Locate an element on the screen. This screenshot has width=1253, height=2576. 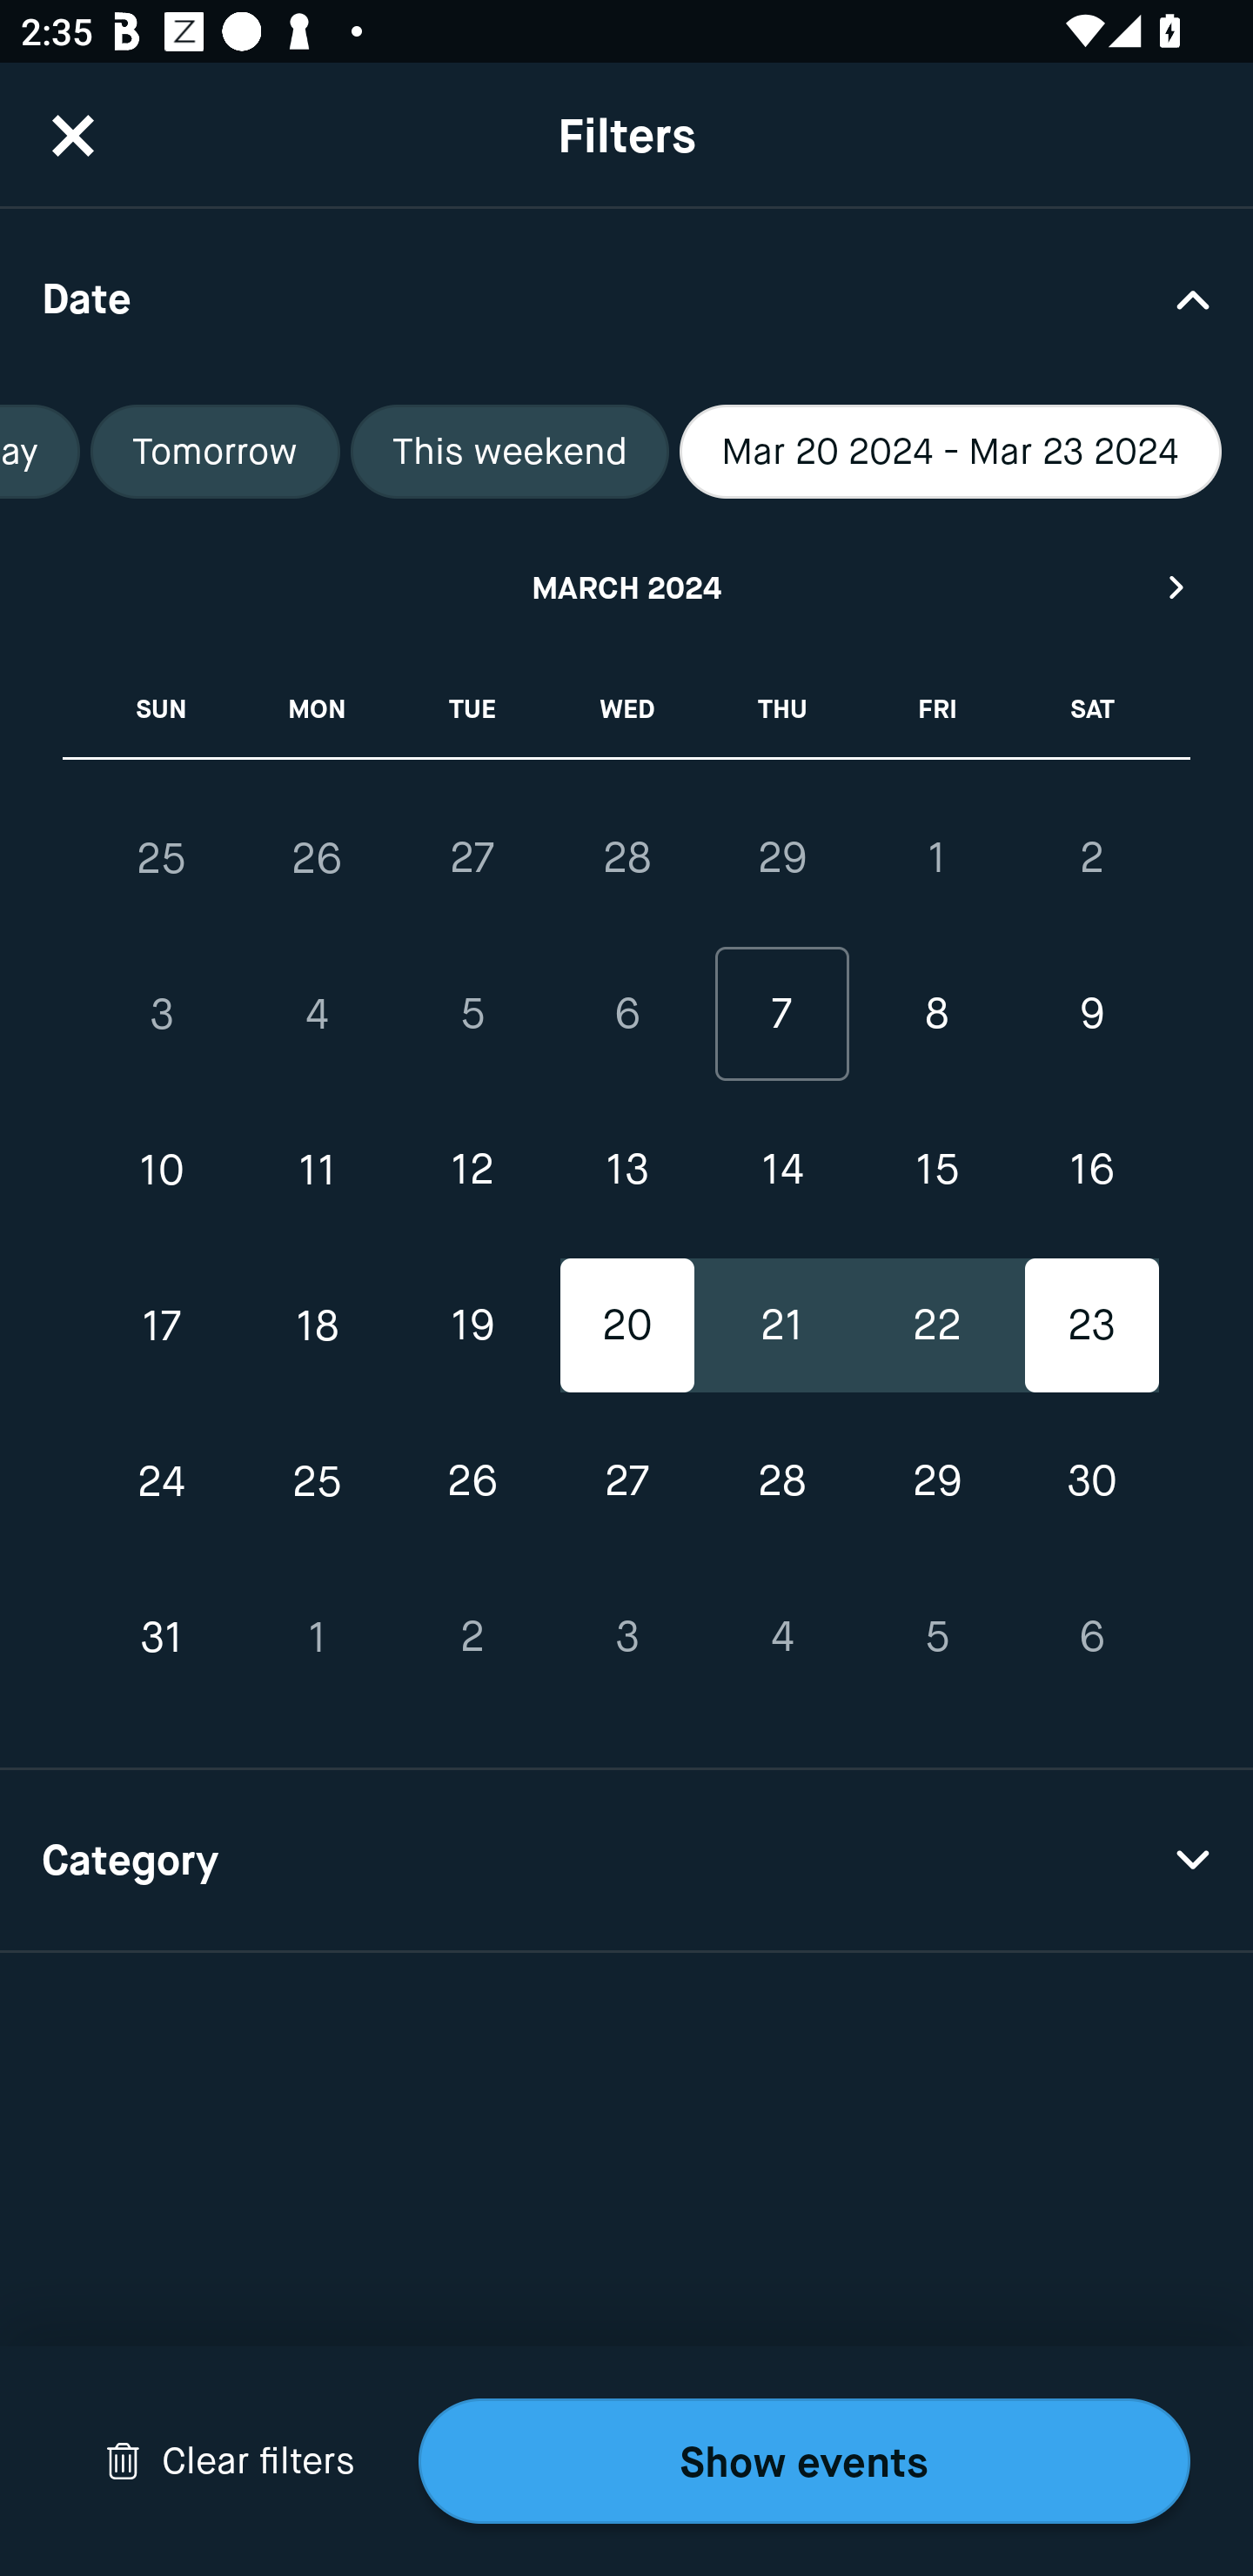
10 is located at coordinates (162, 1170).